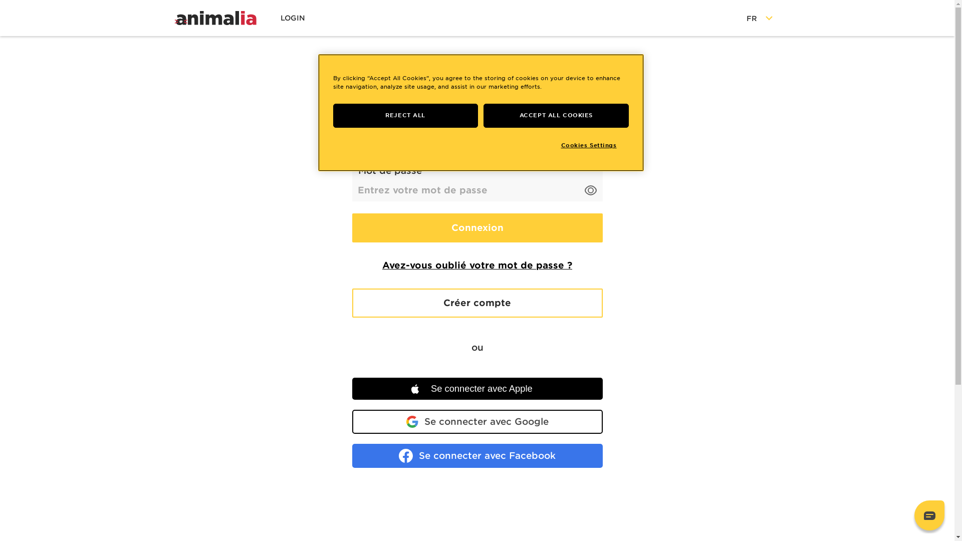 Image resolution: width=962 pixels, height=541 pixels. What do you see at coordinates (477, 422) in the screenshot?
I see `Se connecter avec Google` at bounding box center [477, 422].